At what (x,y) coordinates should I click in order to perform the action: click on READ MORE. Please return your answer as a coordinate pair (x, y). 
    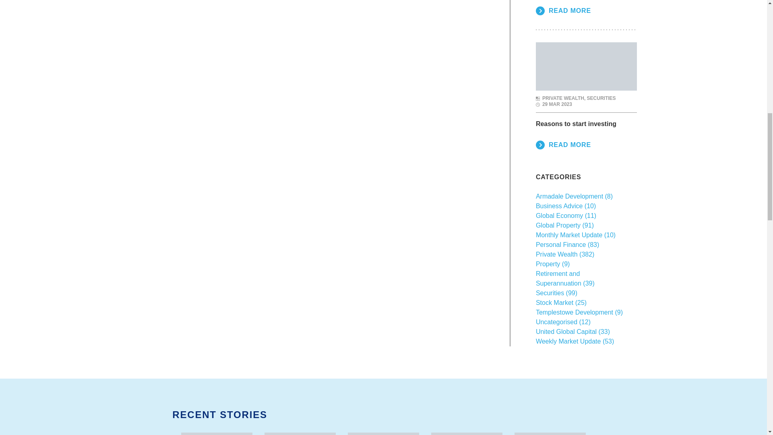
    Looking at the image, I should click on (563, 10).